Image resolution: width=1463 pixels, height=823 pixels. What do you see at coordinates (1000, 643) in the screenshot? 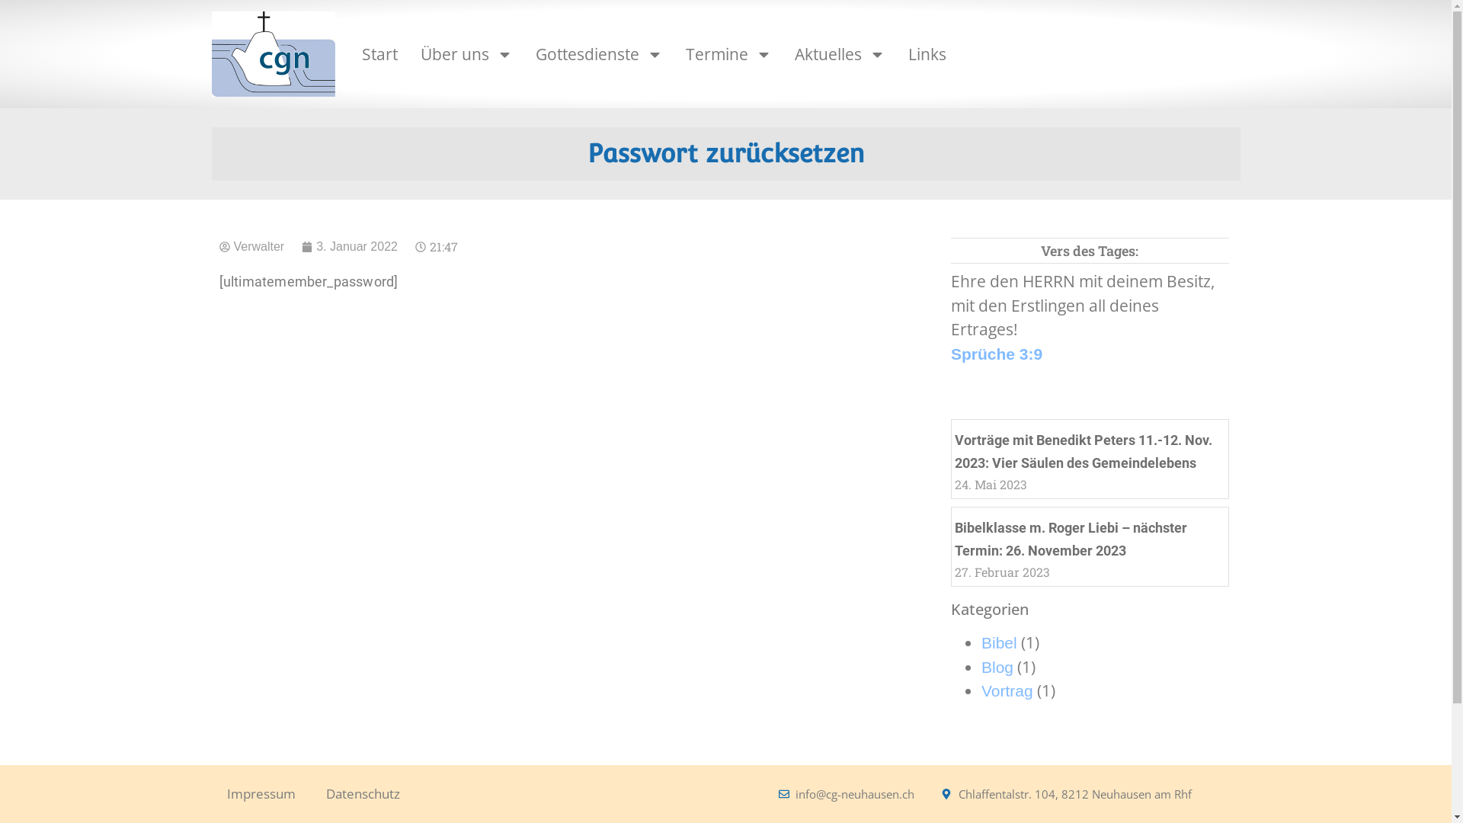
I see `Bibel` at bounding box center [1000, 643].